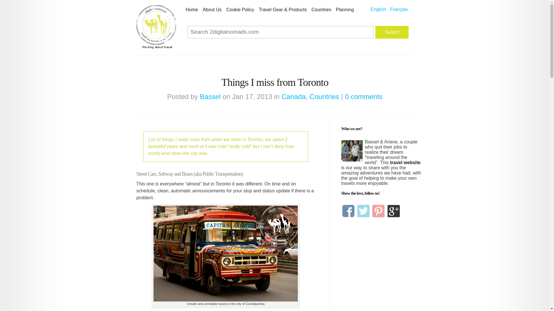 This screenshot has height=311, width=554. What do you see at coordinates (321, 10) in the screenshot?
I see `Countries` at bounding box center [321, 10].